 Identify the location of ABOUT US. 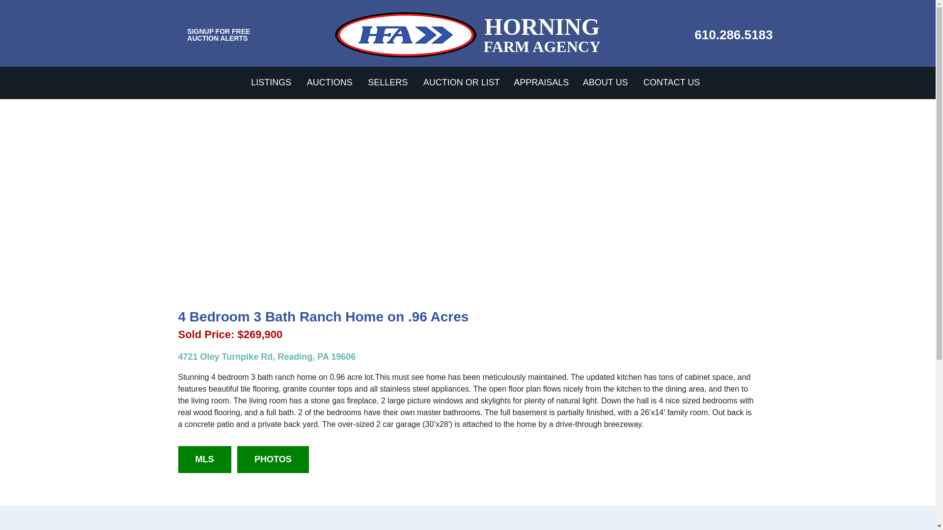
(606, 82).